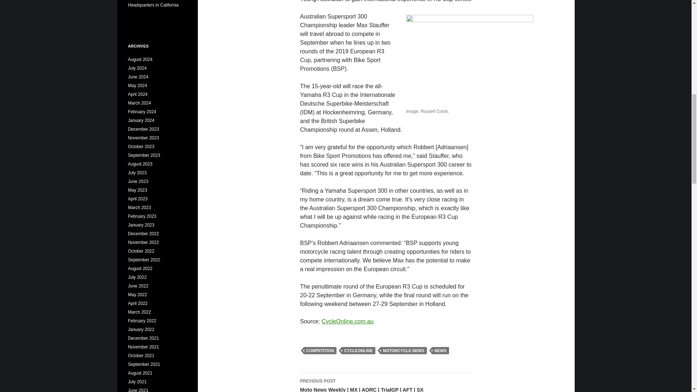 The width and height of the screenshot is (697, 392). What do you see at coordinates (440, 351) in the screenshot?
I see `NEWS` at bounding box center [440, 351].